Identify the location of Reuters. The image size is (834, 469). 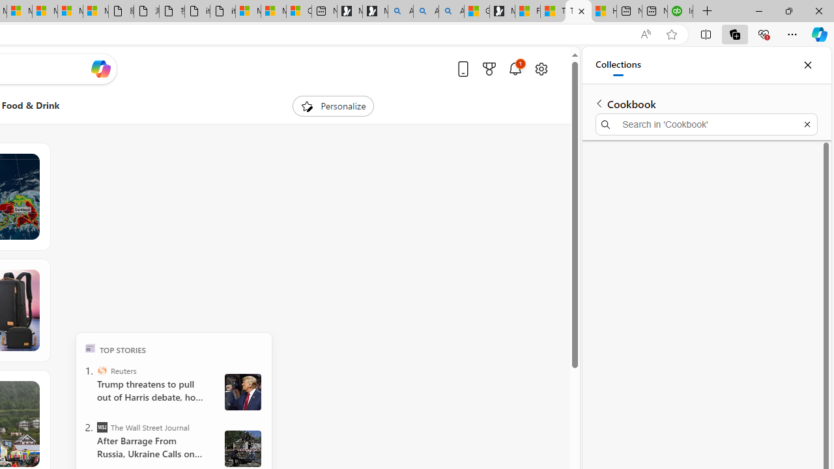
(102, 370).